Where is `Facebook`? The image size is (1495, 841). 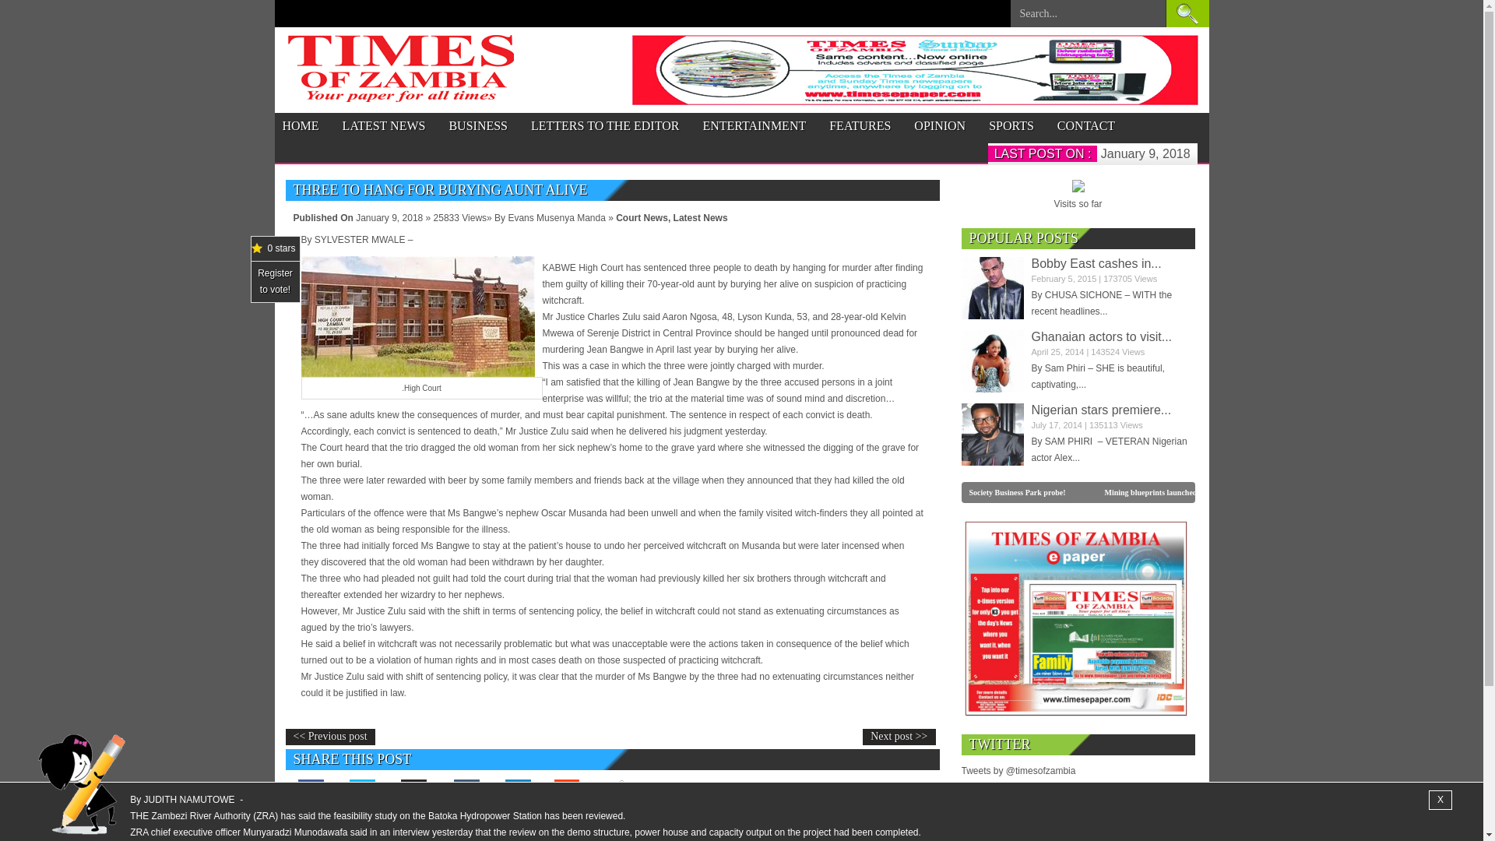
Facebook is located at coordinates (311, 791).